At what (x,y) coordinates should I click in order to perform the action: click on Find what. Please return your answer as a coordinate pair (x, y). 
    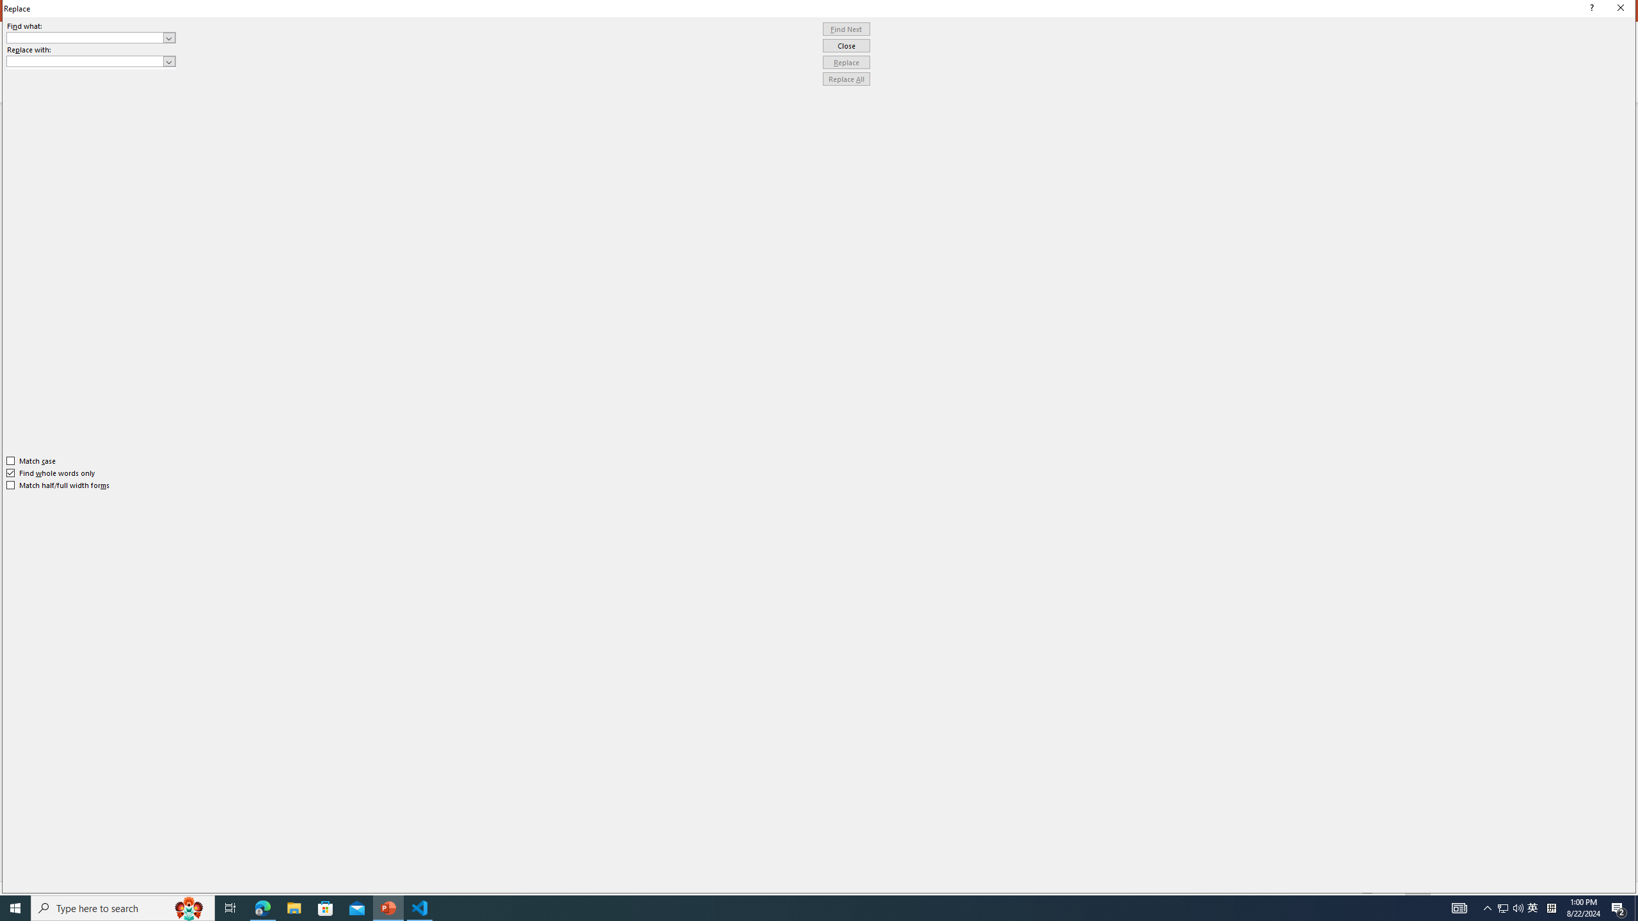
    Looking at the image, I should click on (91, 37).